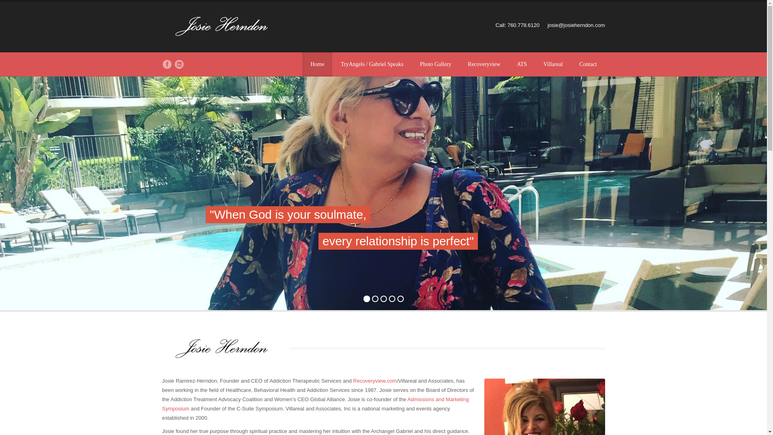 This screenshot has width=773, height=435. Describe the element at coordinates (484, 64) in the screenshot. I see `Recoveryview` at that location.